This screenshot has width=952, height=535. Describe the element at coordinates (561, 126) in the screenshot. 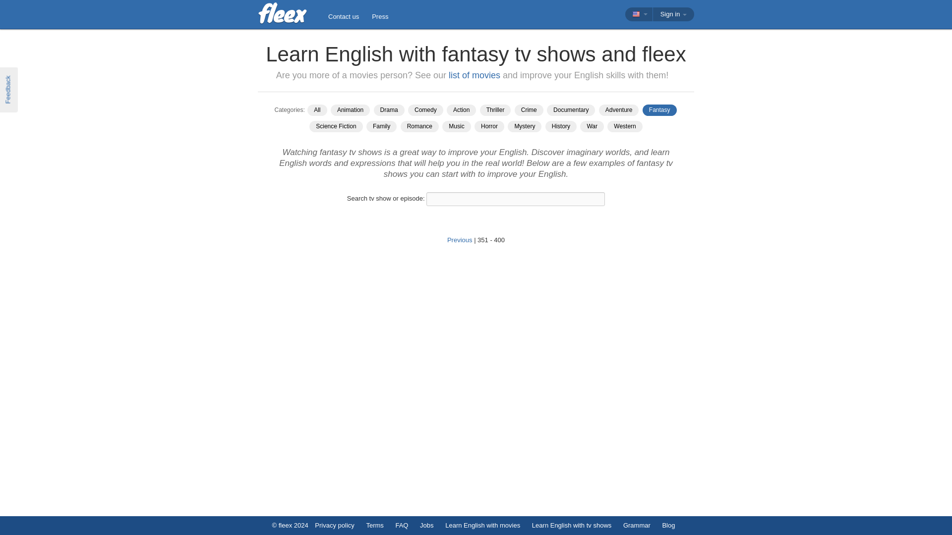

I see `History` at that location.